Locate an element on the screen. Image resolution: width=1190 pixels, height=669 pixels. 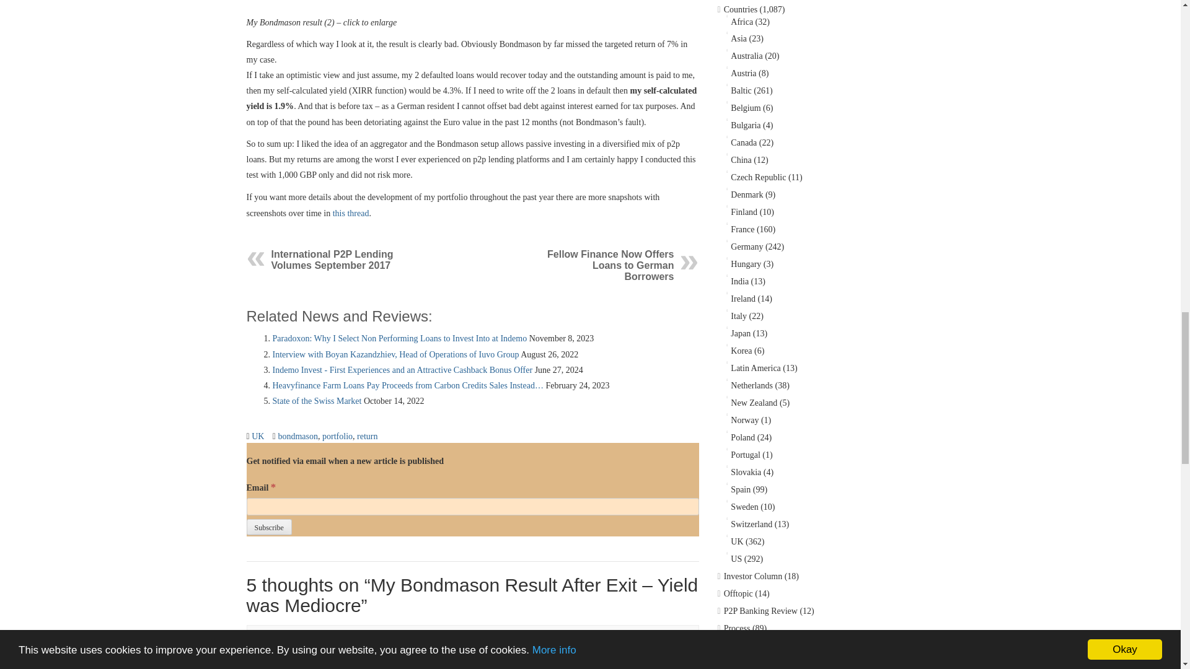
Fellow Finance Now Offers Loans to German Borrowers is located at coordinates (610, 265).